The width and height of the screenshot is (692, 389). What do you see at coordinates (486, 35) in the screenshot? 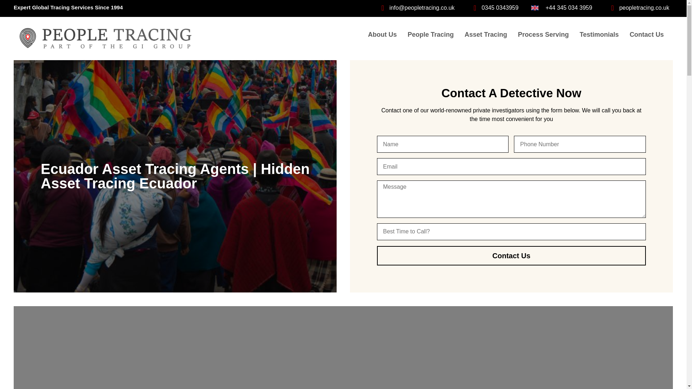
I see `Asset Tracing` at bounding box center [486, 35].